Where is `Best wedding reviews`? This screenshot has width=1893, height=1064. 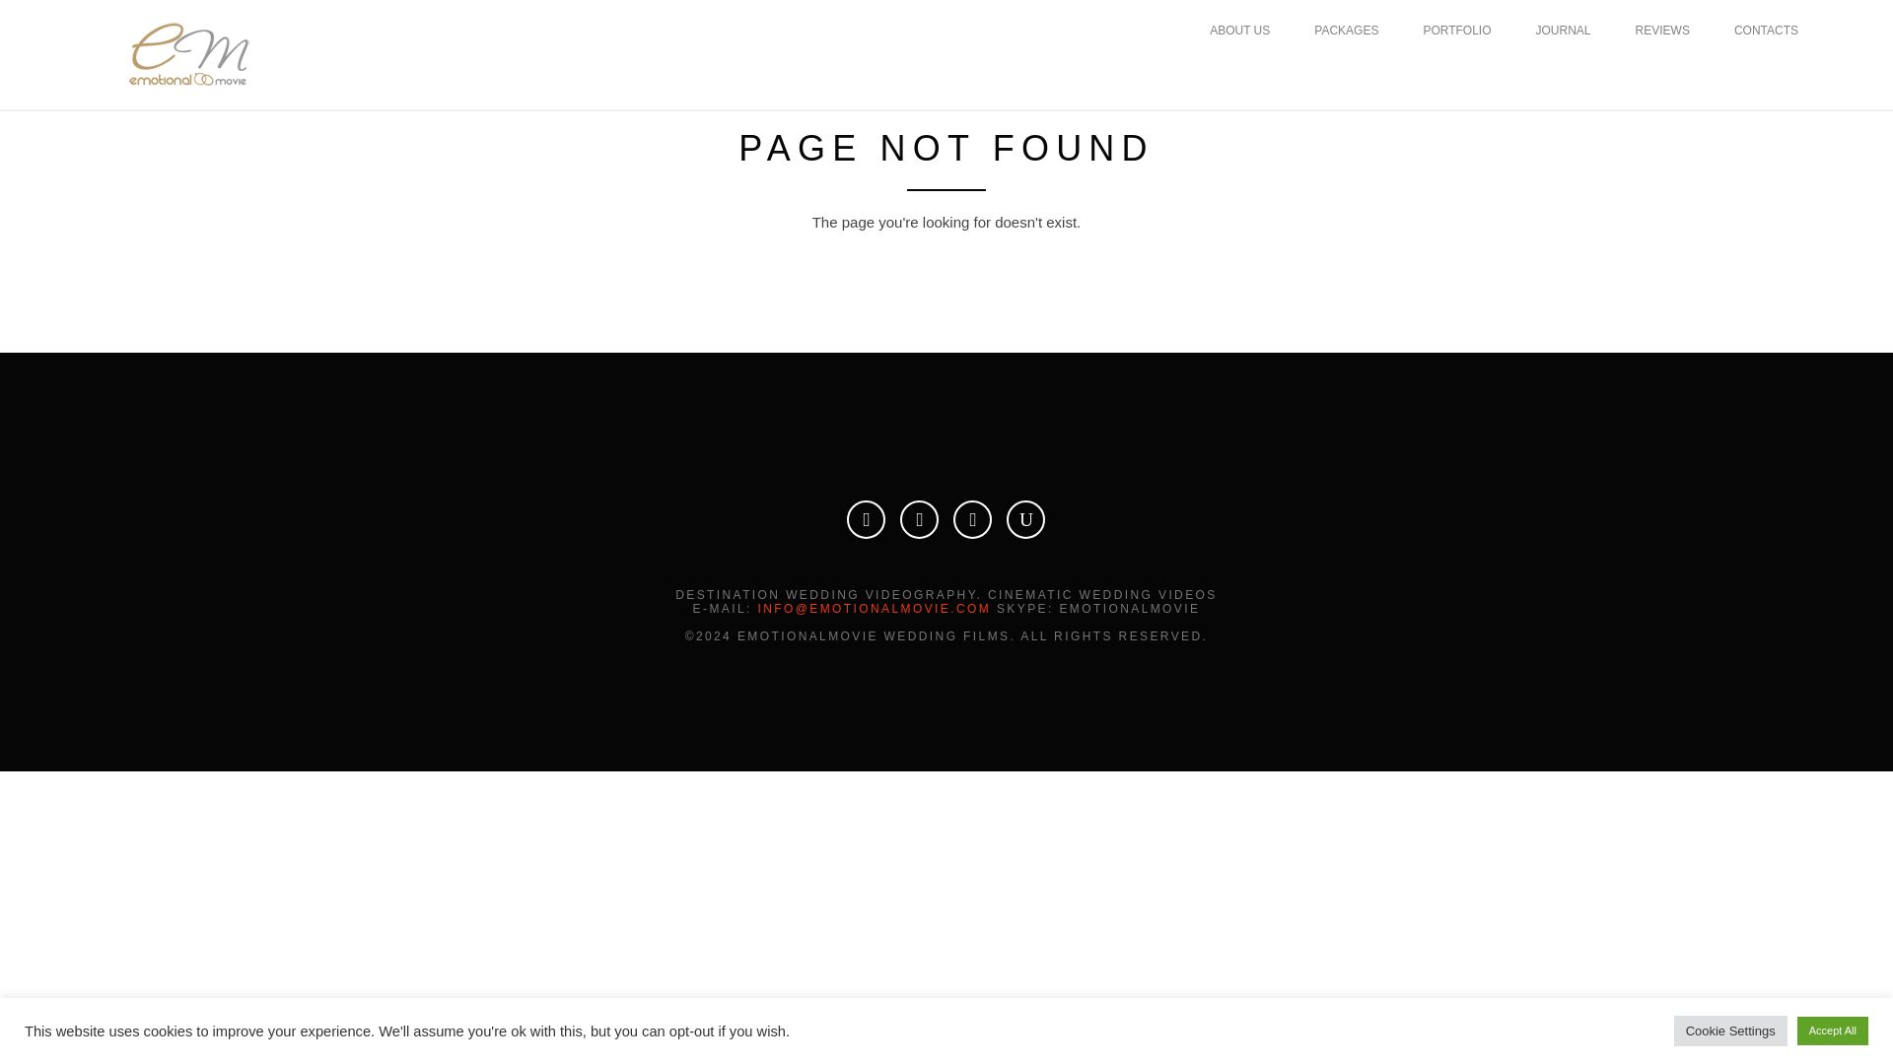
Best wedding reviews is located at coordinates (1662, 30).